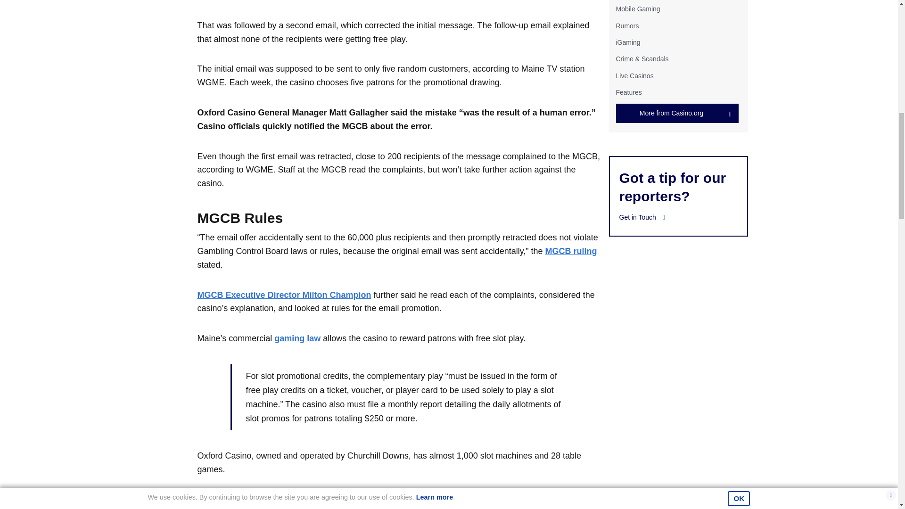 This screenshot has width=905, height=509. Describe the element at coordinates (297, 338) in the screenshot. I see `gaming law` at that location.